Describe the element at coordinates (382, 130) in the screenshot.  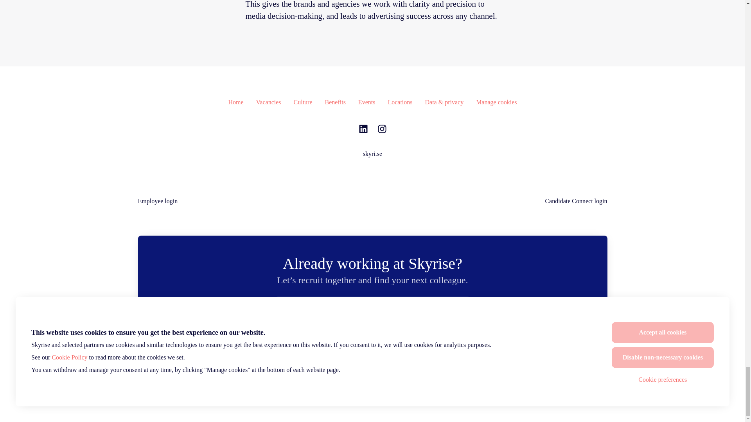
I see `instagram` at that location.